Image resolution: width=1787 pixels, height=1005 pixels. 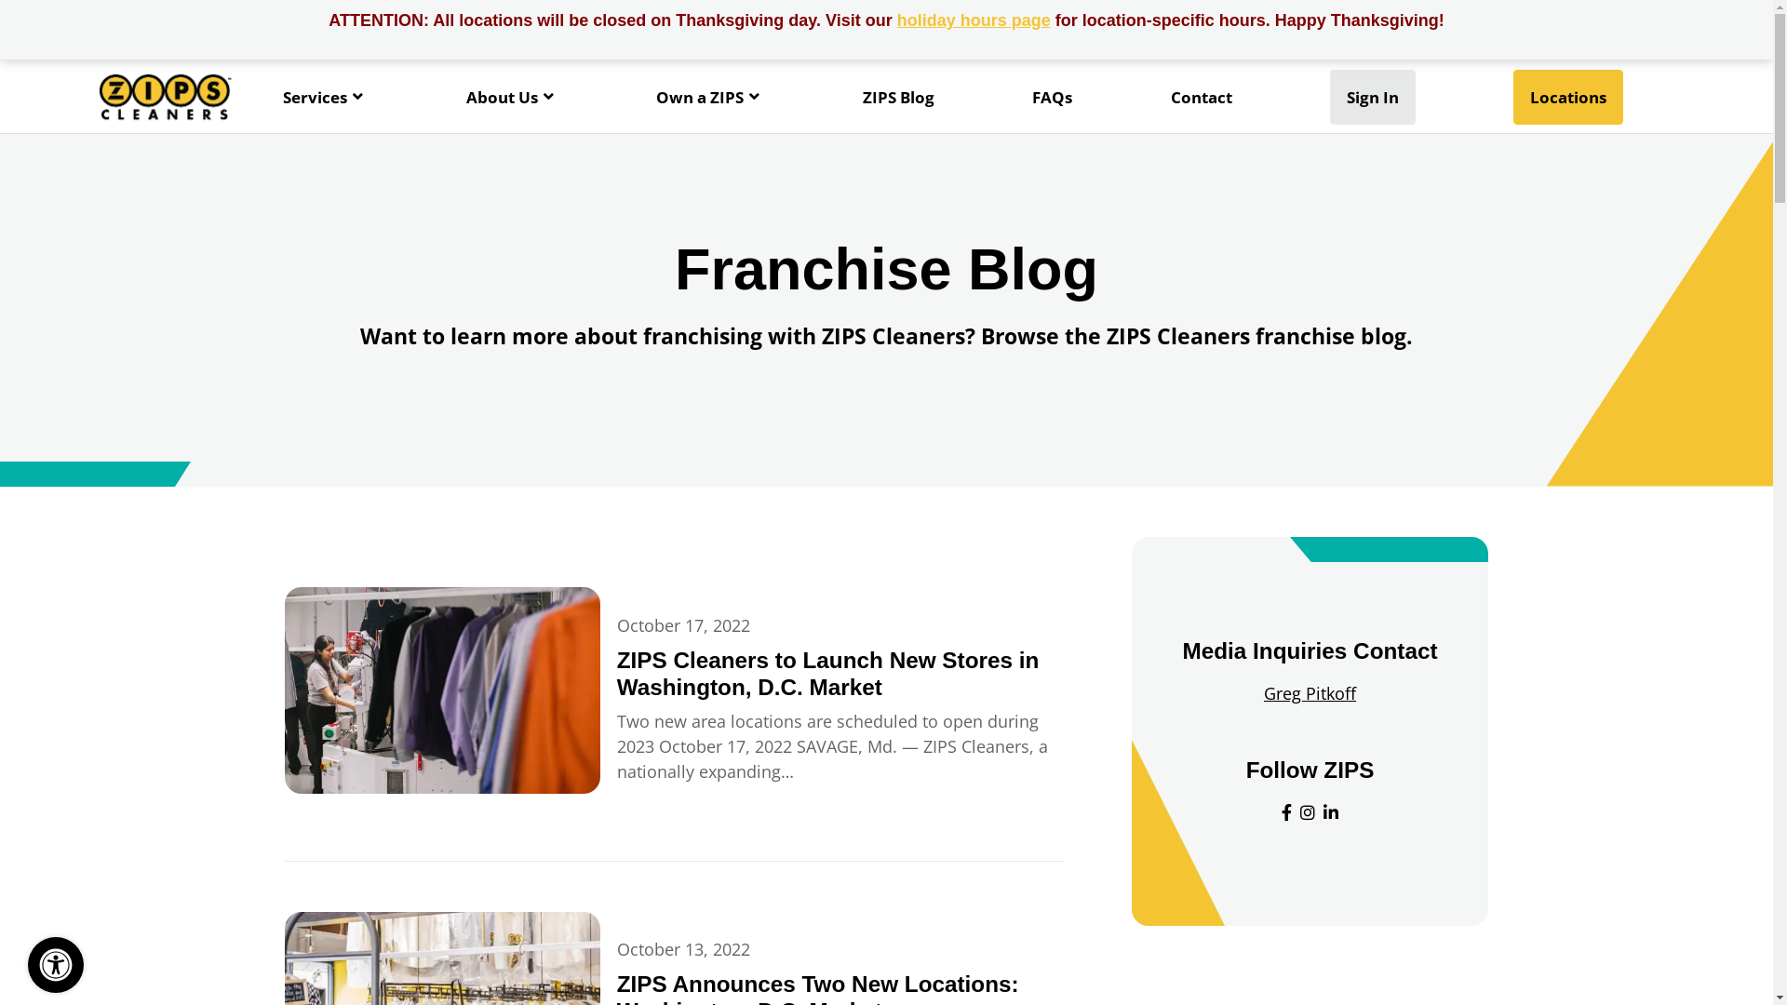 What do you see at coordinates (512, 97) in the screenshot?
I see `About Us` at bounding box center [512, 97].